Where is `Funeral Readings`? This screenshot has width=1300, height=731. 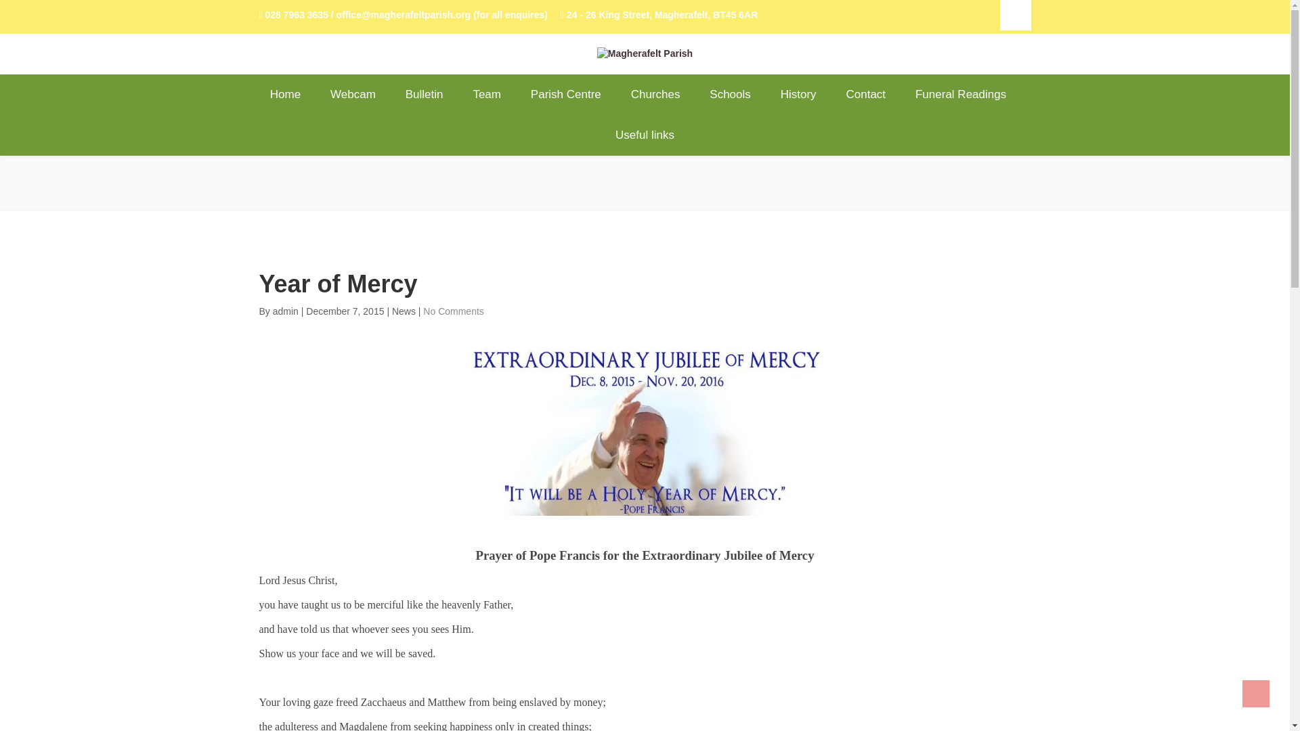 Funeral Readings is located at coordinates (960, 95).